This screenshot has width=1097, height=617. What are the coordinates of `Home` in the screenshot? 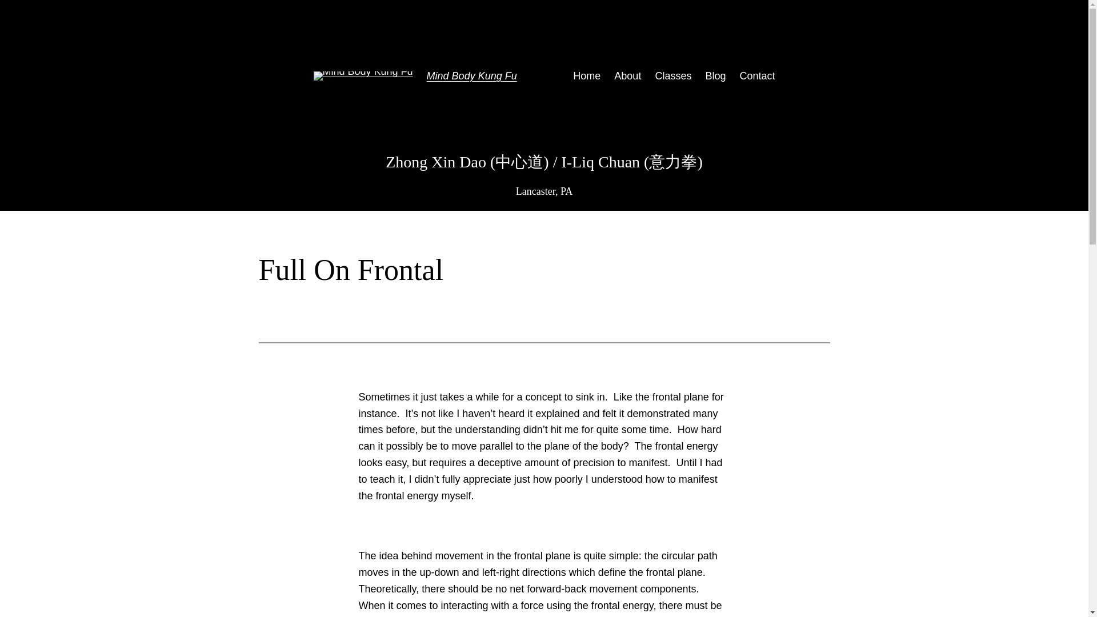 It's located at (586, 75).